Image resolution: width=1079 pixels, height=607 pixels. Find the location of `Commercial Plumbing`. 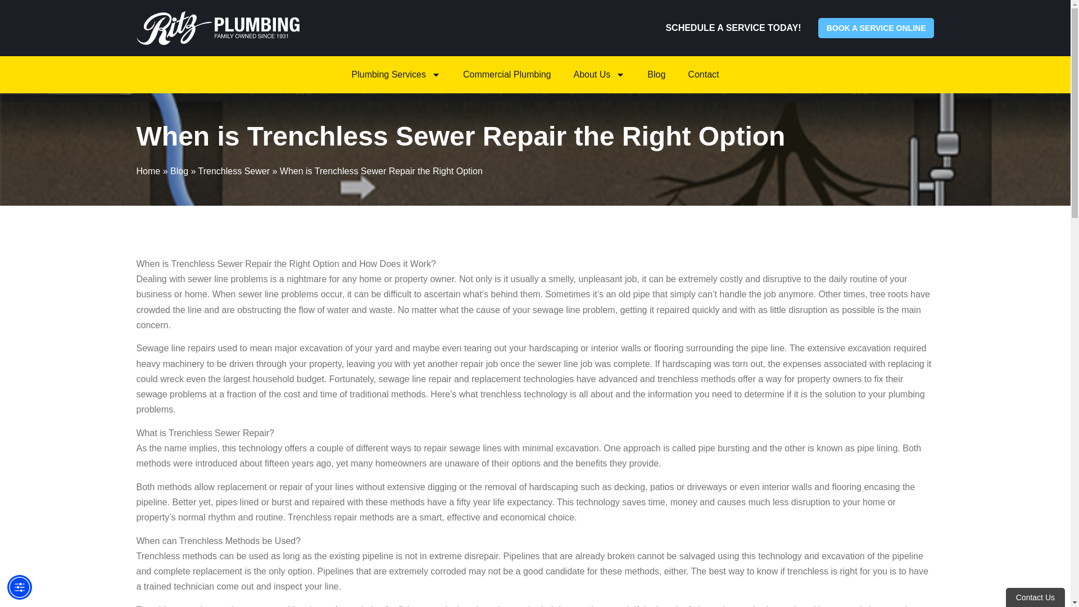

Commercial Plumbing is located at coordinates (507, 74).